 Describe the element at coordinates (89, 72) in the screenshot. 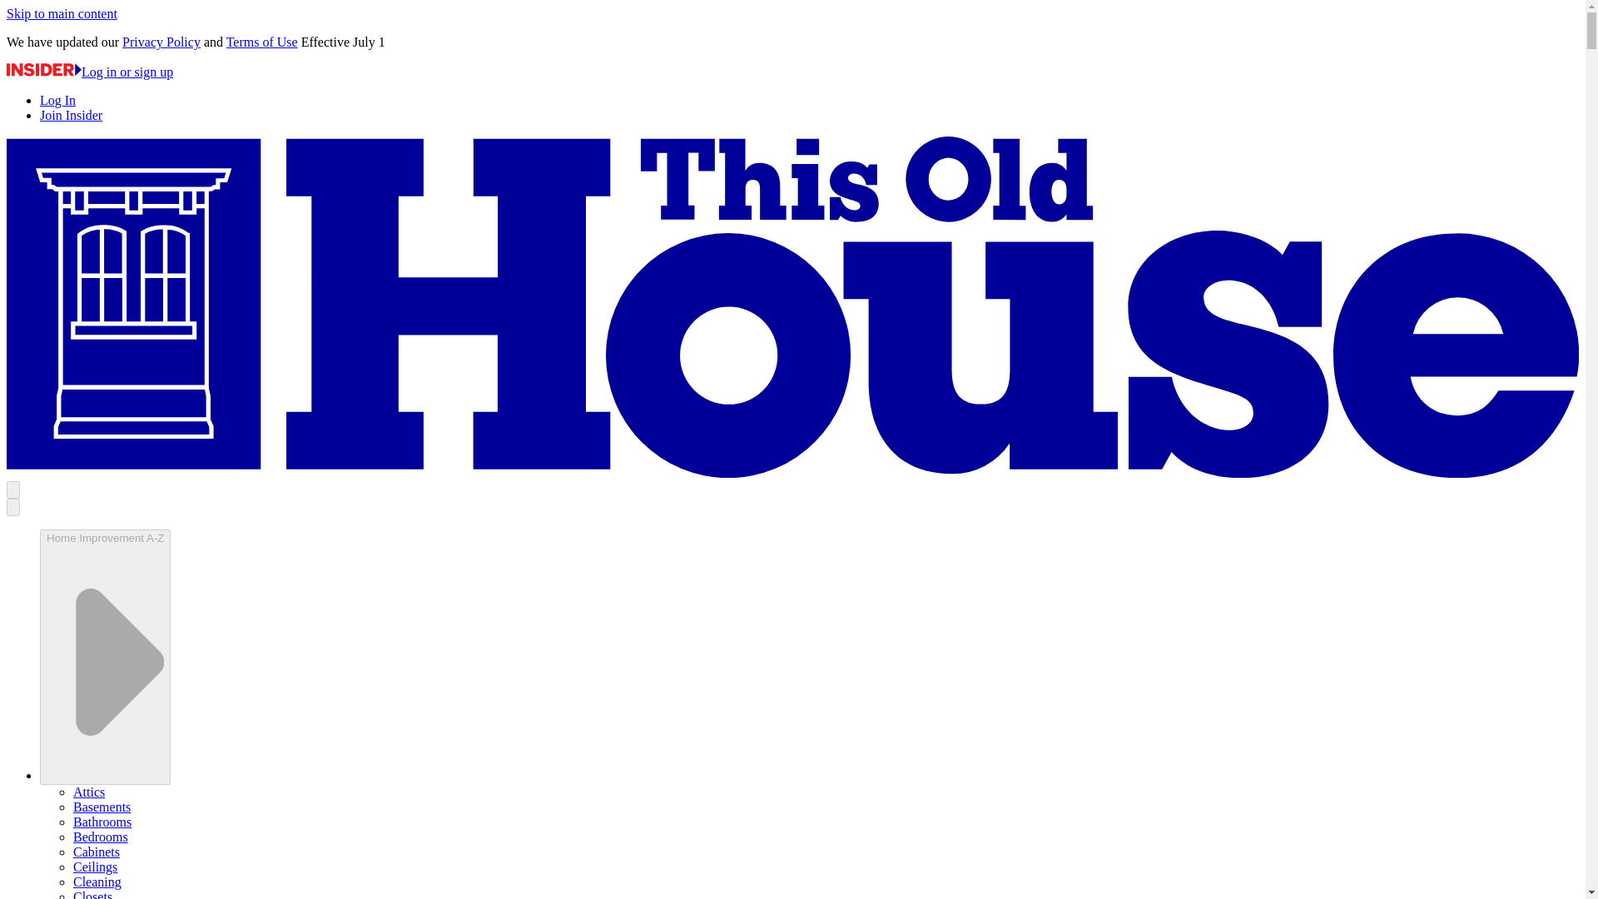

I see `Log in or sign up` at that location.